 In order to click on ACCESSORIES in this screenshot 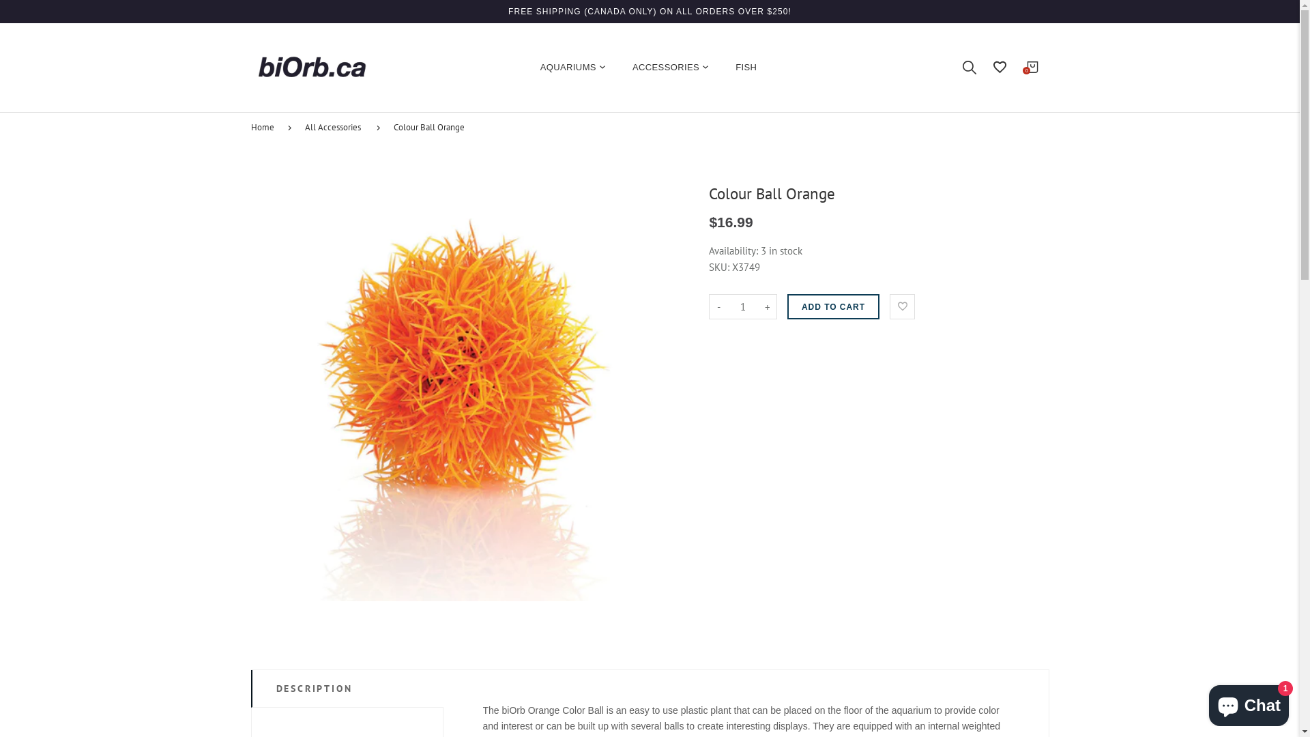, I will do `click(670, 67)`.